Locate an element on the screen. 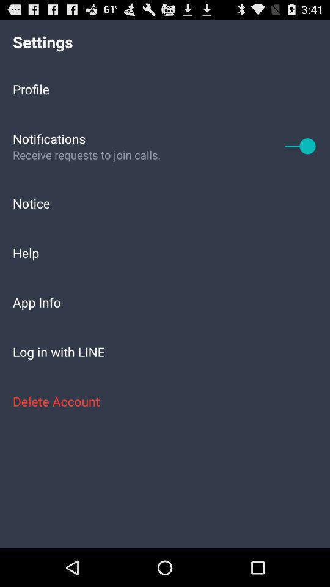 The height and width of the screenshot is (587, 330). flip until the app info app is located at coordinates (165, 302).